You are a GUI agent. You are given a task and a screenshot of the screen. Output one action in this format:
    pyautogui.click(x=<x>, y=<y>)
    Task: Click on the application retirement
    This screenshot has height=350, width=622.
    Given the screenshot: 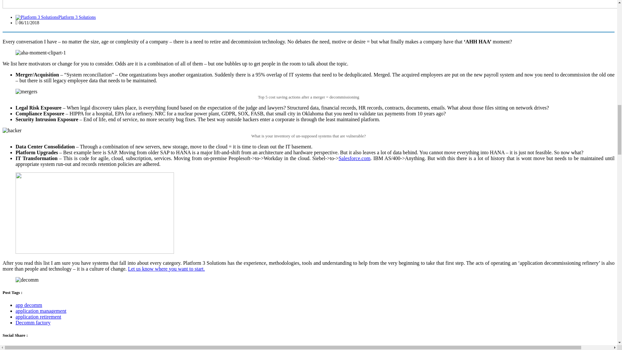 What is the action you would take?
    pyautogui.click(x=38, y=317)
    